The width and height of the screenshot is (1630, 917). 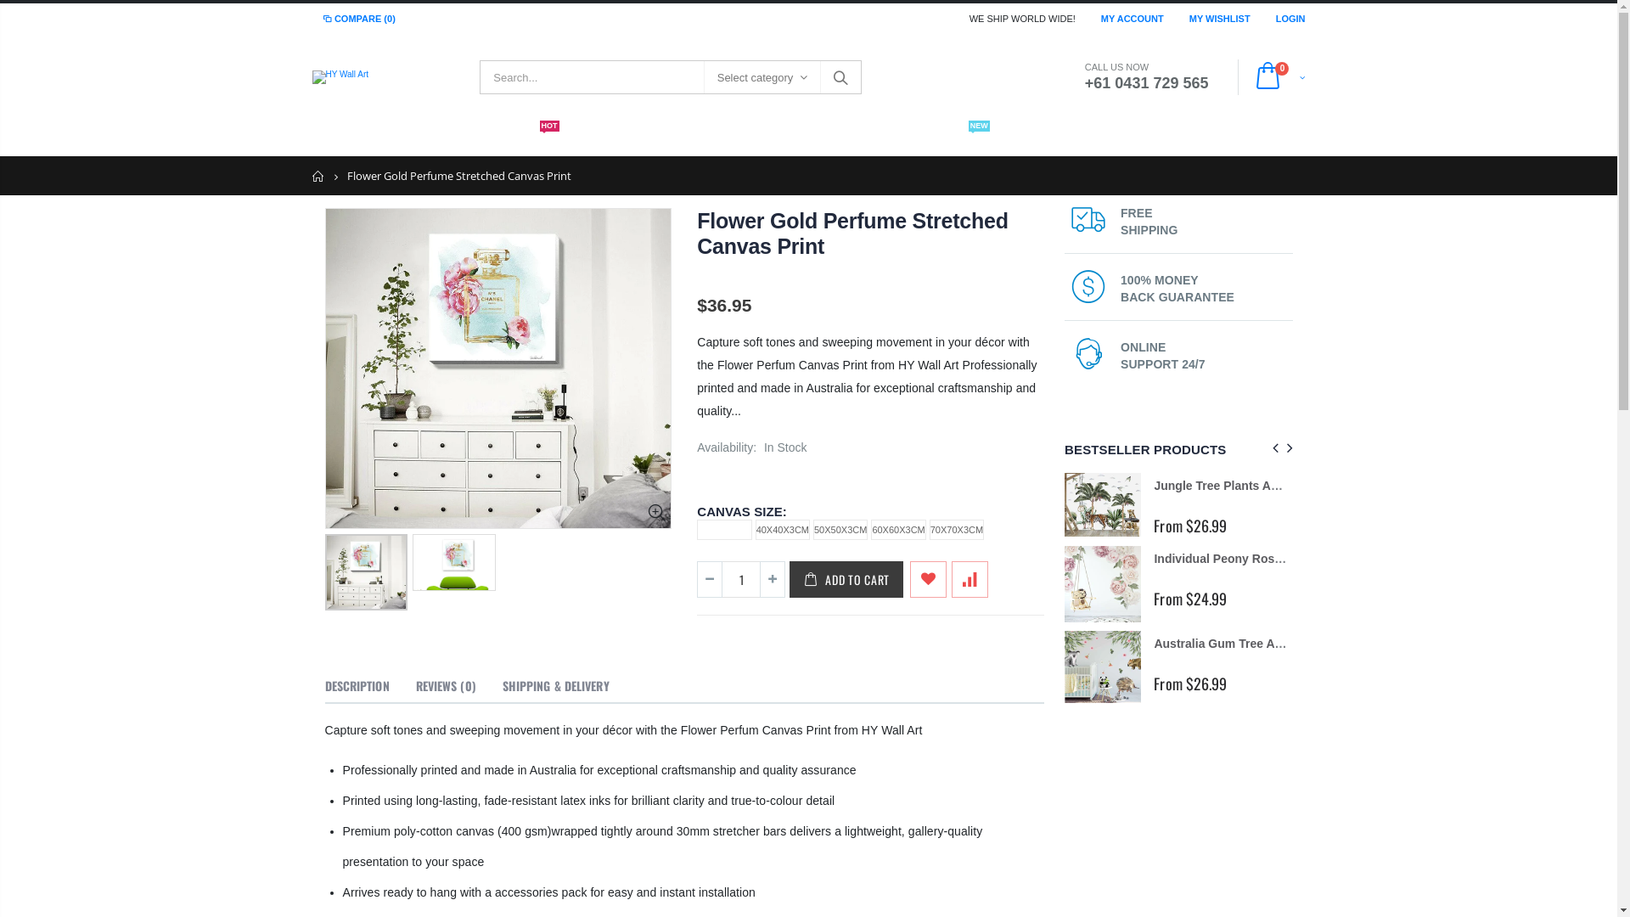 I want to click on MY ACCOUNT, so click(x=1133, y=18).